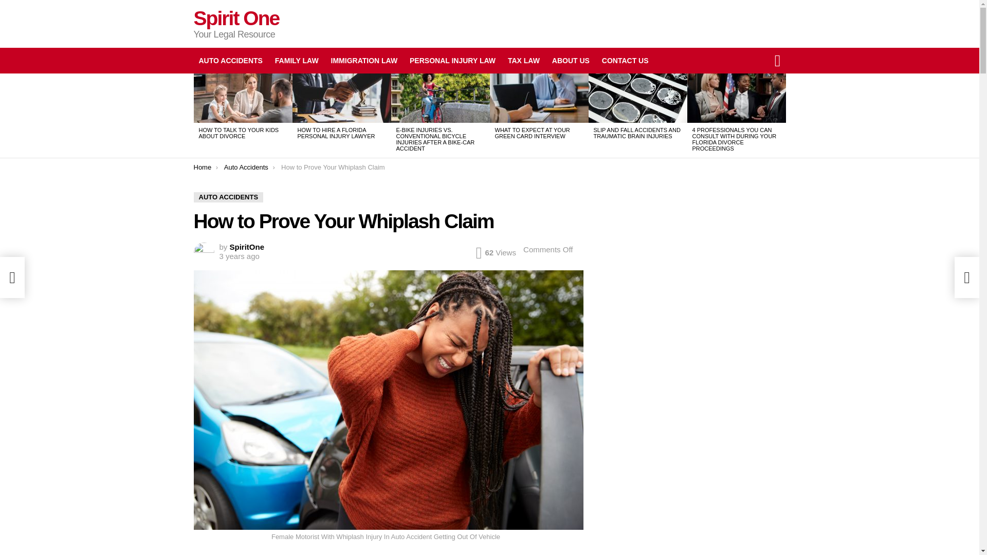 The width and height of the screenshot is (987, 555). What do you see at coordinates (238, 133) in the screenshot?
I see `HOW TO TALK TO YOUR KIDS ABOUT DIVORCE` at bounding box center [238, 133].